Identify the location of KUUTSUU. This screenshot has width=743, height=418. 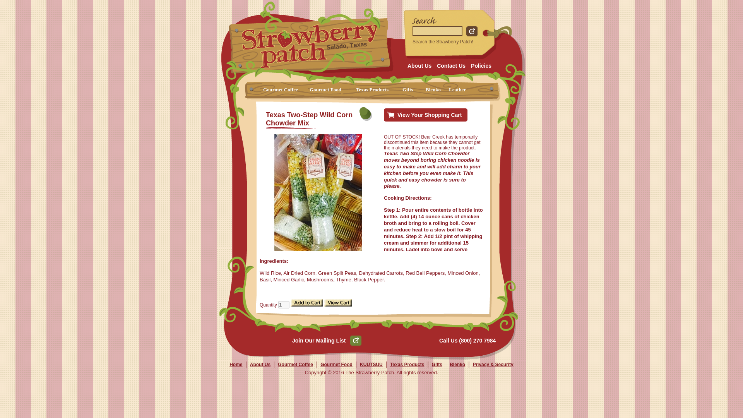
(371, 365).